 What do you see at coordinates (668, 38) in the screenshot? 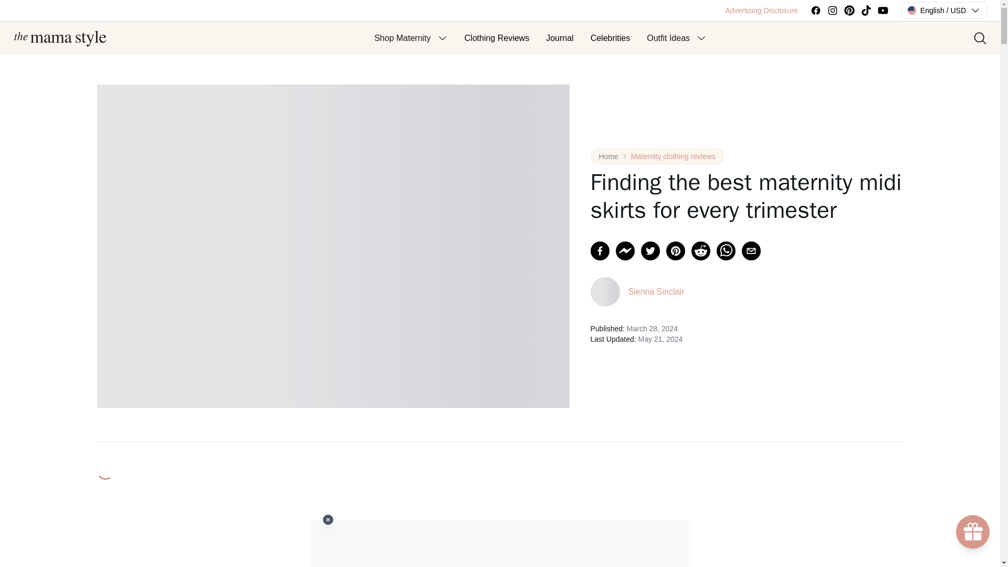
I see `Outfit Ideas` at bounding box center [668, 38].